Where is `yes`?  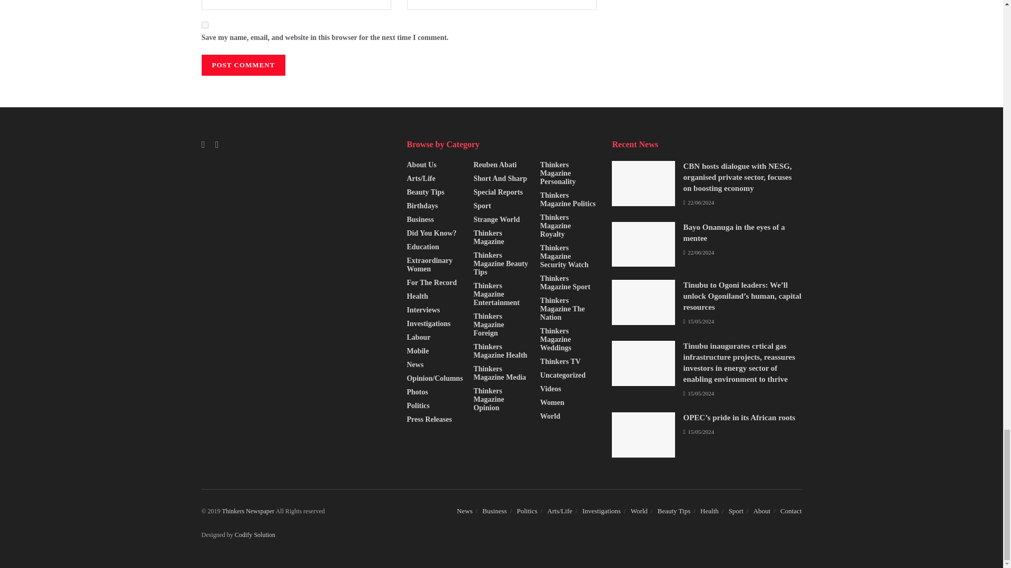
yes is located at coordinates (204, 25).